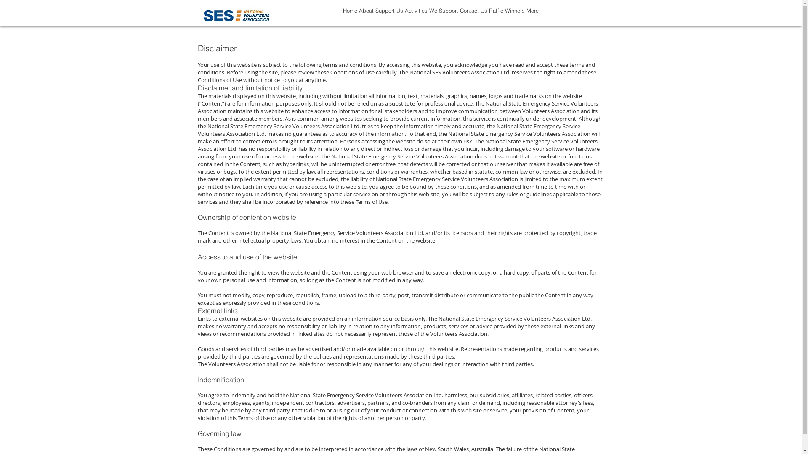 This screenshot has width=808, height=454. What do you see at coordinates (507, 16) in the screenshot?
I see `Raffle Winners` at bounding box center [507, 16].